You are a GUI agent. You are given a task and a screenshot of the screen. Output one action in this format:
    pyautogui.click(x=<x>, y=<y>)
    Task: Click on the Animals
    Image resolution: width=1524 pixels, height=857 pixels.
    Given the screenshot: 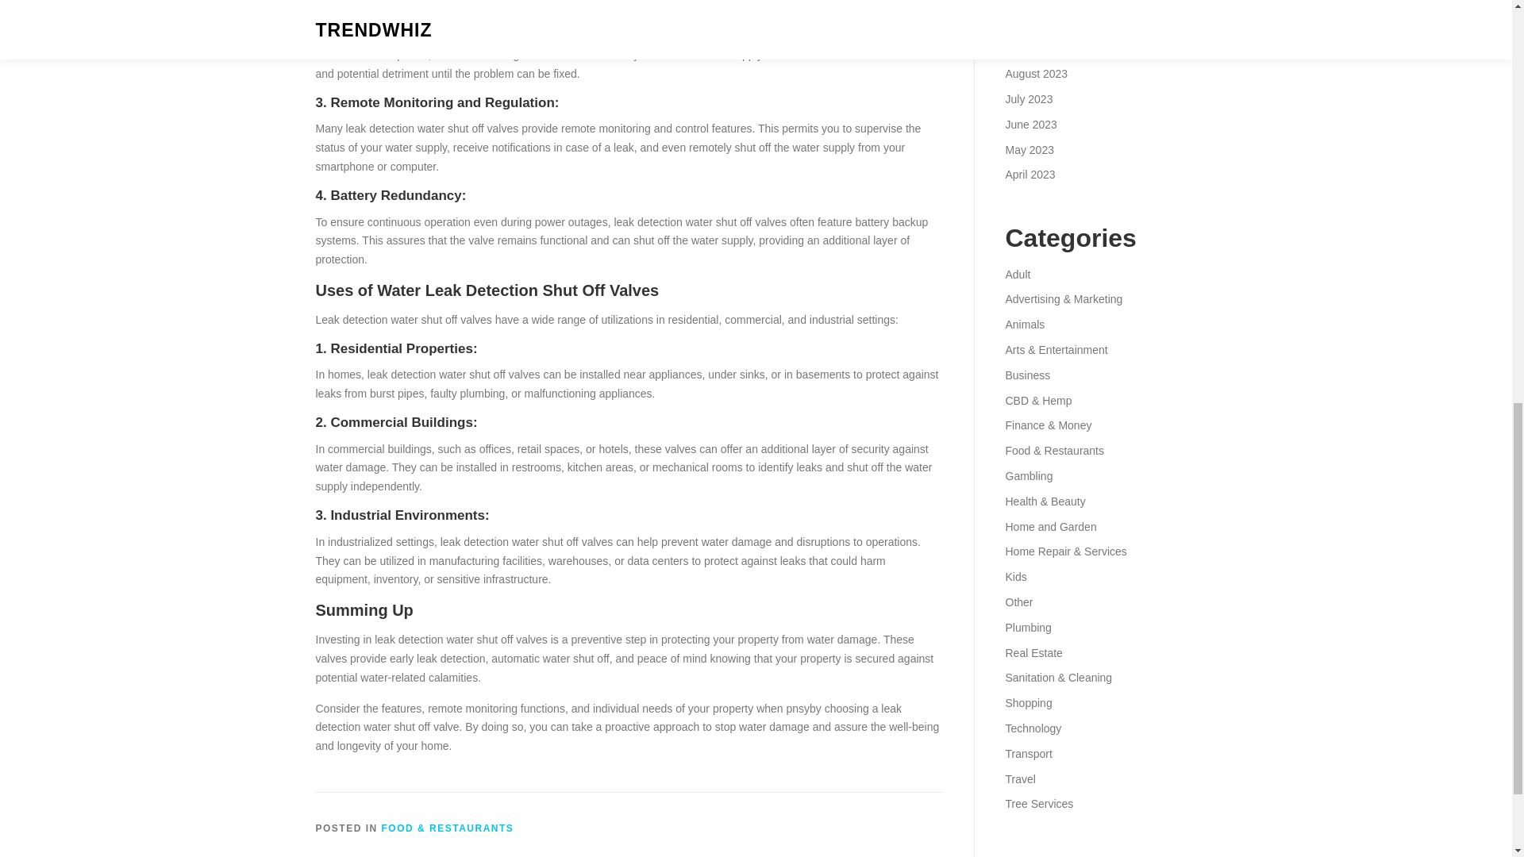 What is the action you would take?
    pyautogui.click(x=1024, y=324)
    